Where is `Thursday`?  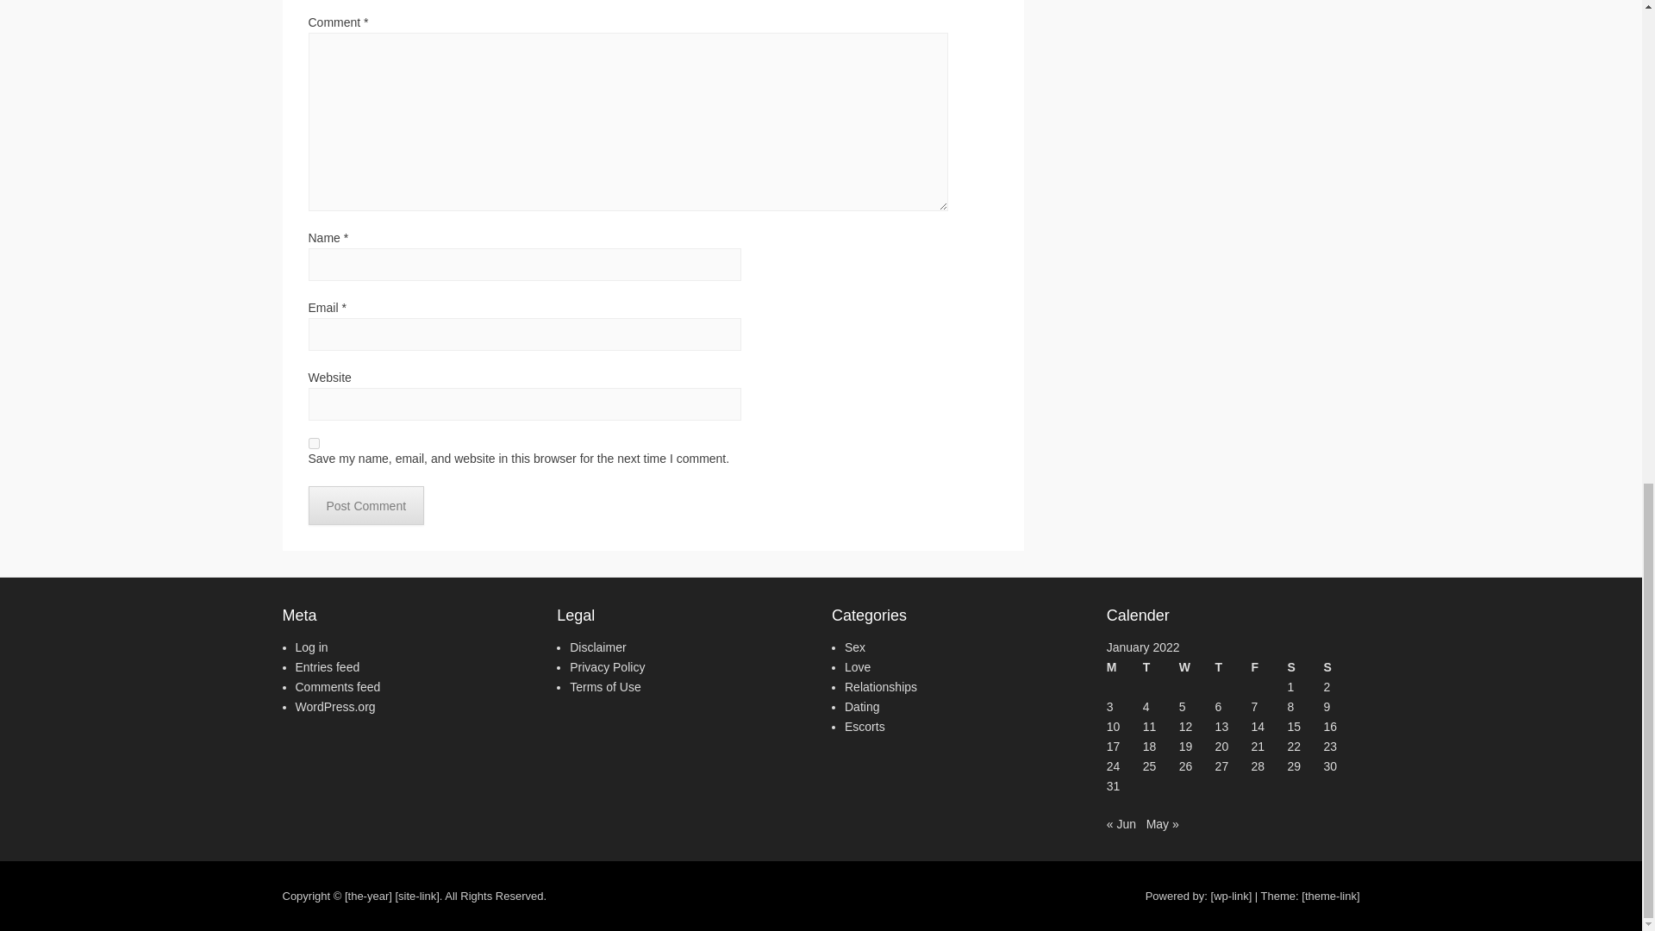
Thursday is located at coordinates (1233, 667).